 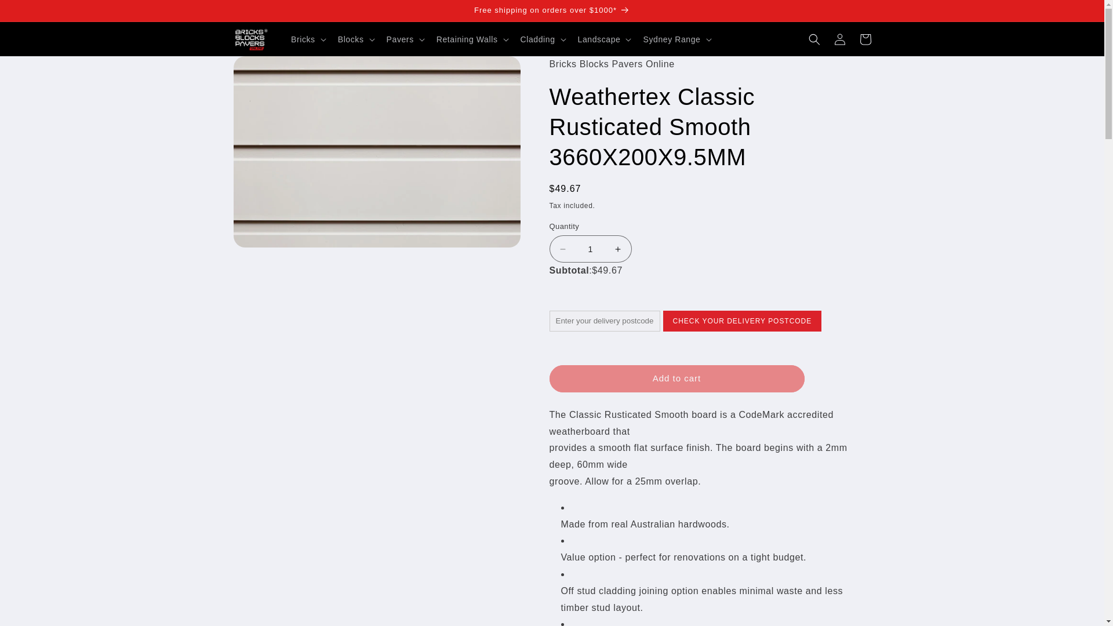 I want to click on Check your delivery postcode, so click(x=743, y=321).